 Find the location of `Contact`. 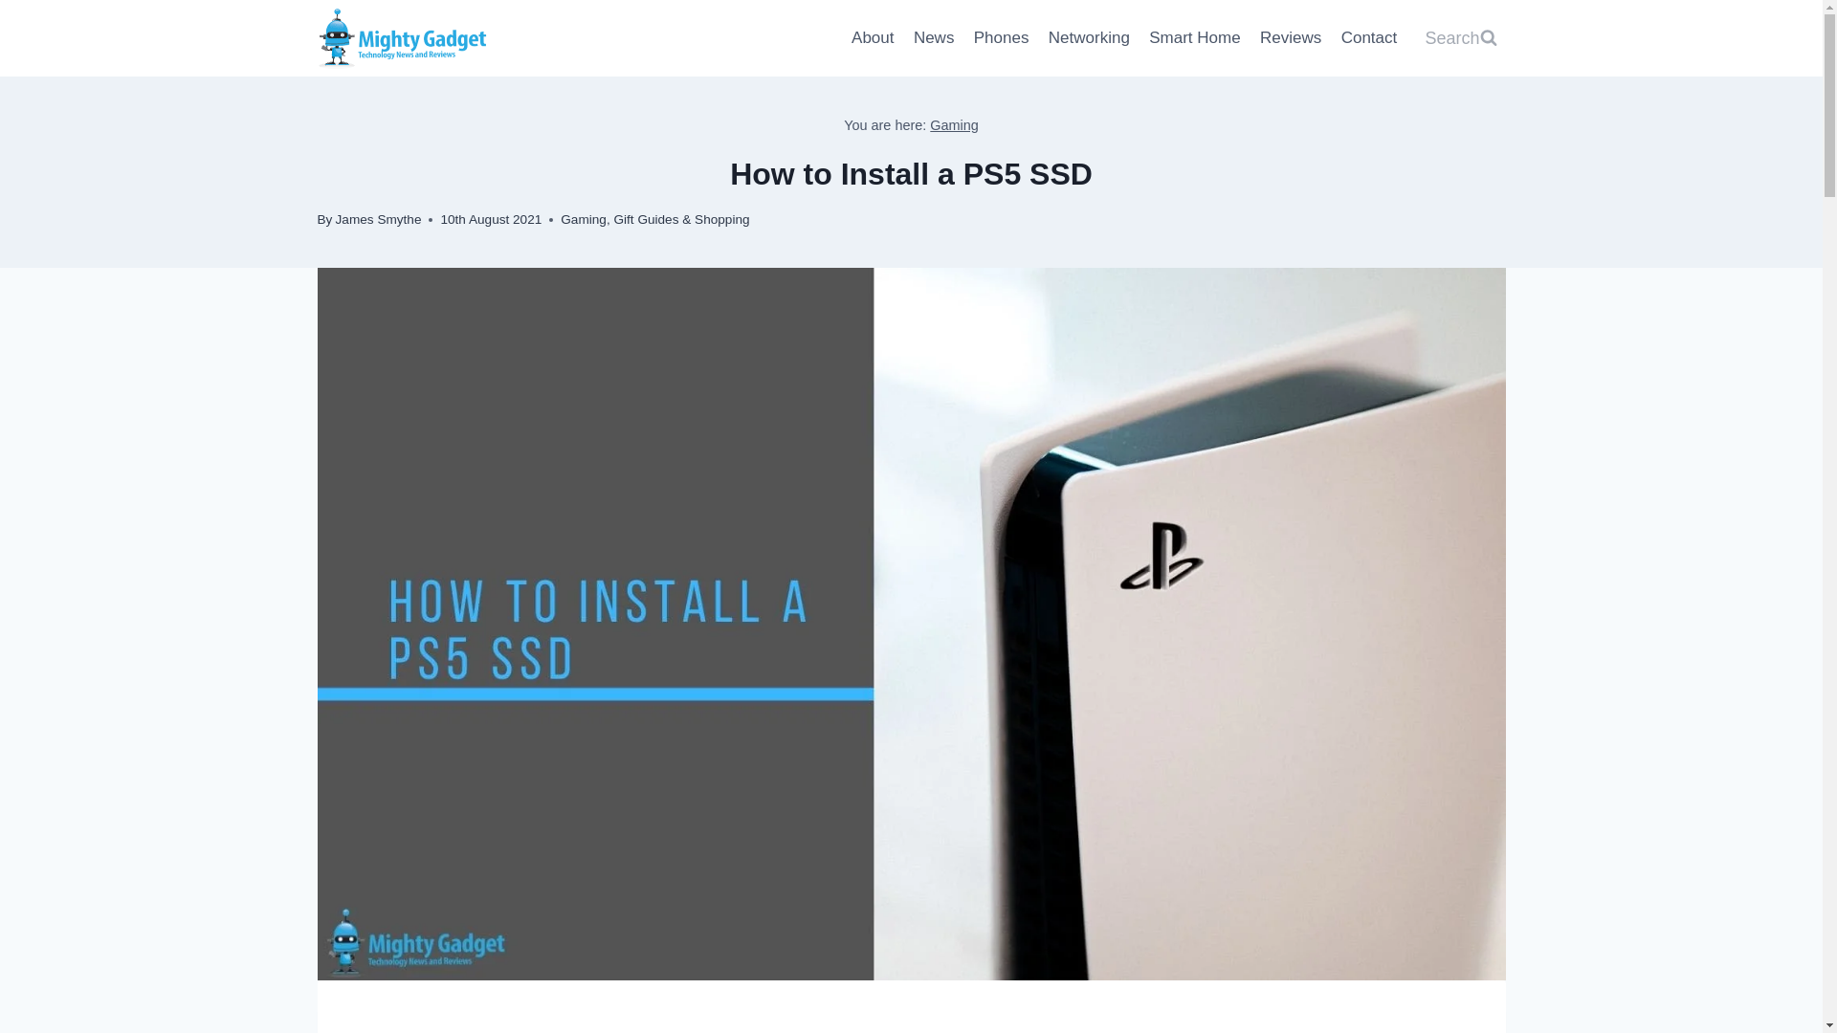

Contact is located at coordinates (1368, 38).